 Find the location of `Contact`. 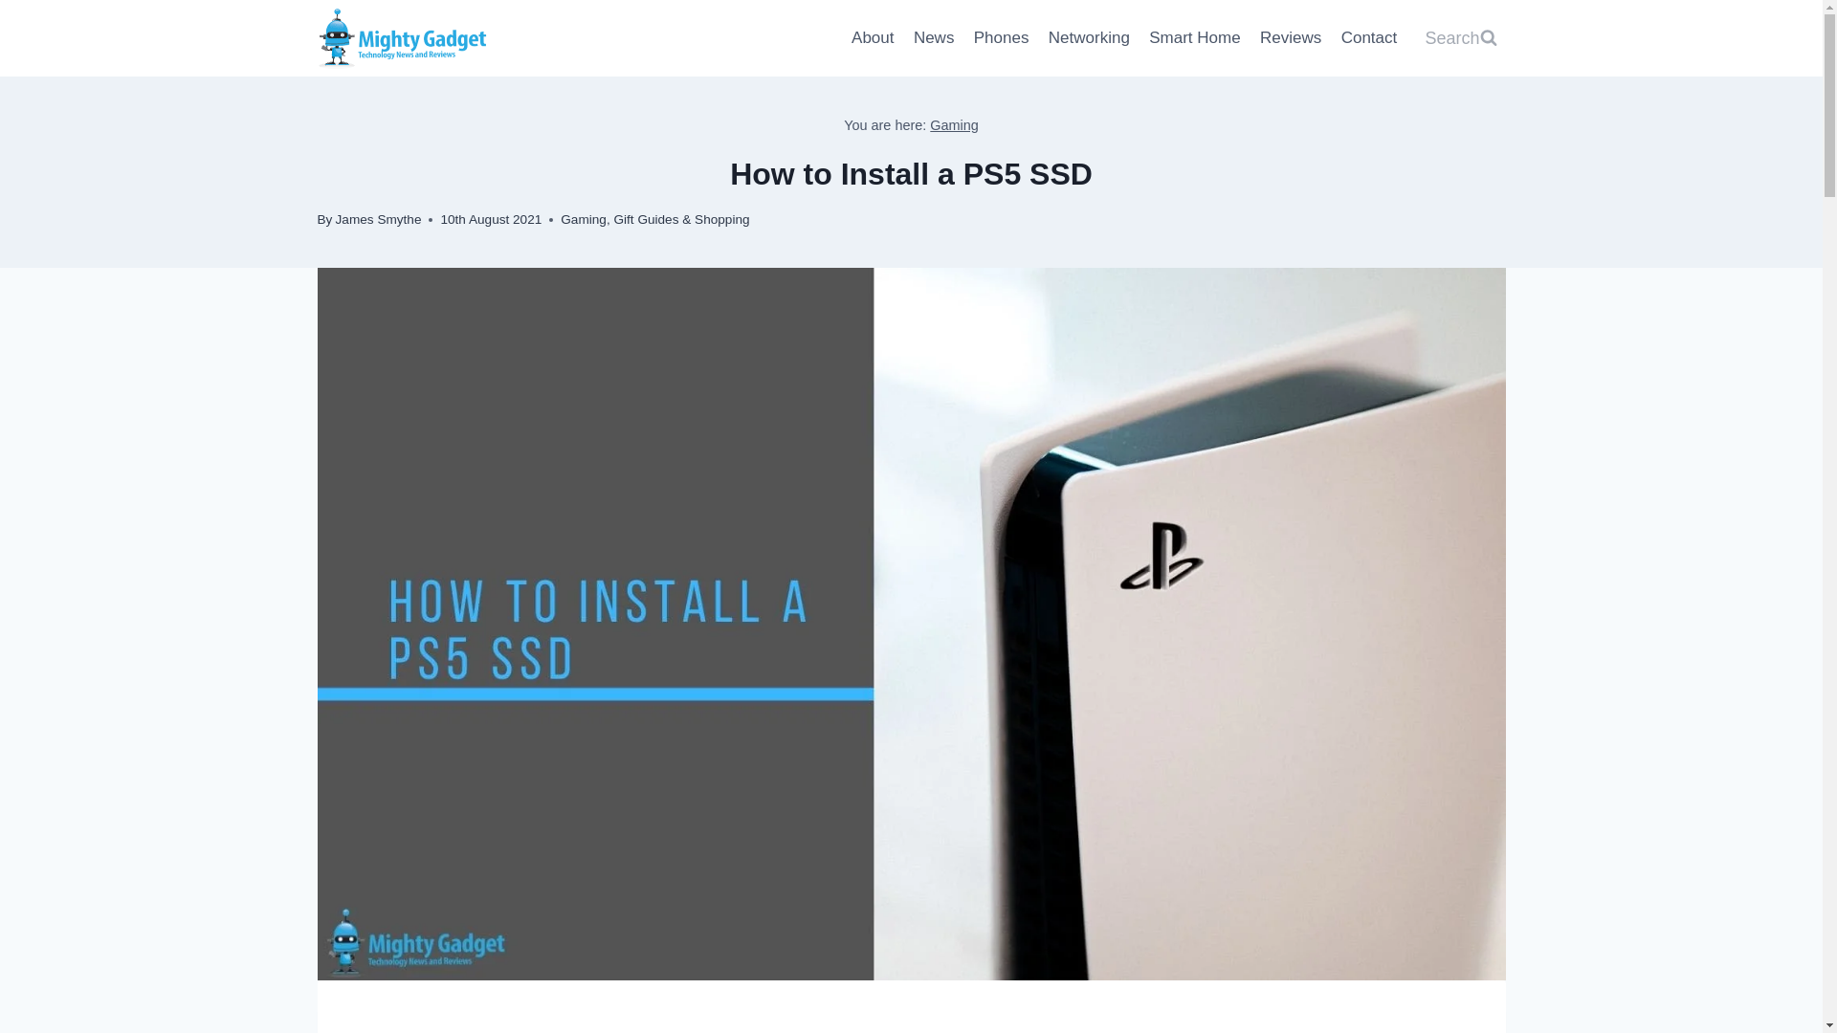

Contact is located at coordinates (1368, 38).